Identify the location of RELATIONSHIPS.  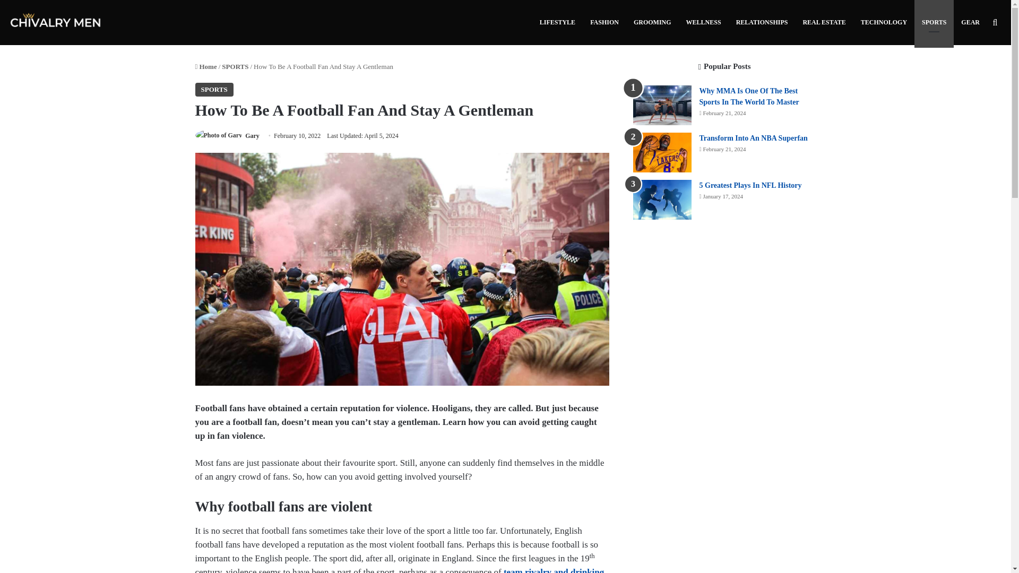
(762, 22).